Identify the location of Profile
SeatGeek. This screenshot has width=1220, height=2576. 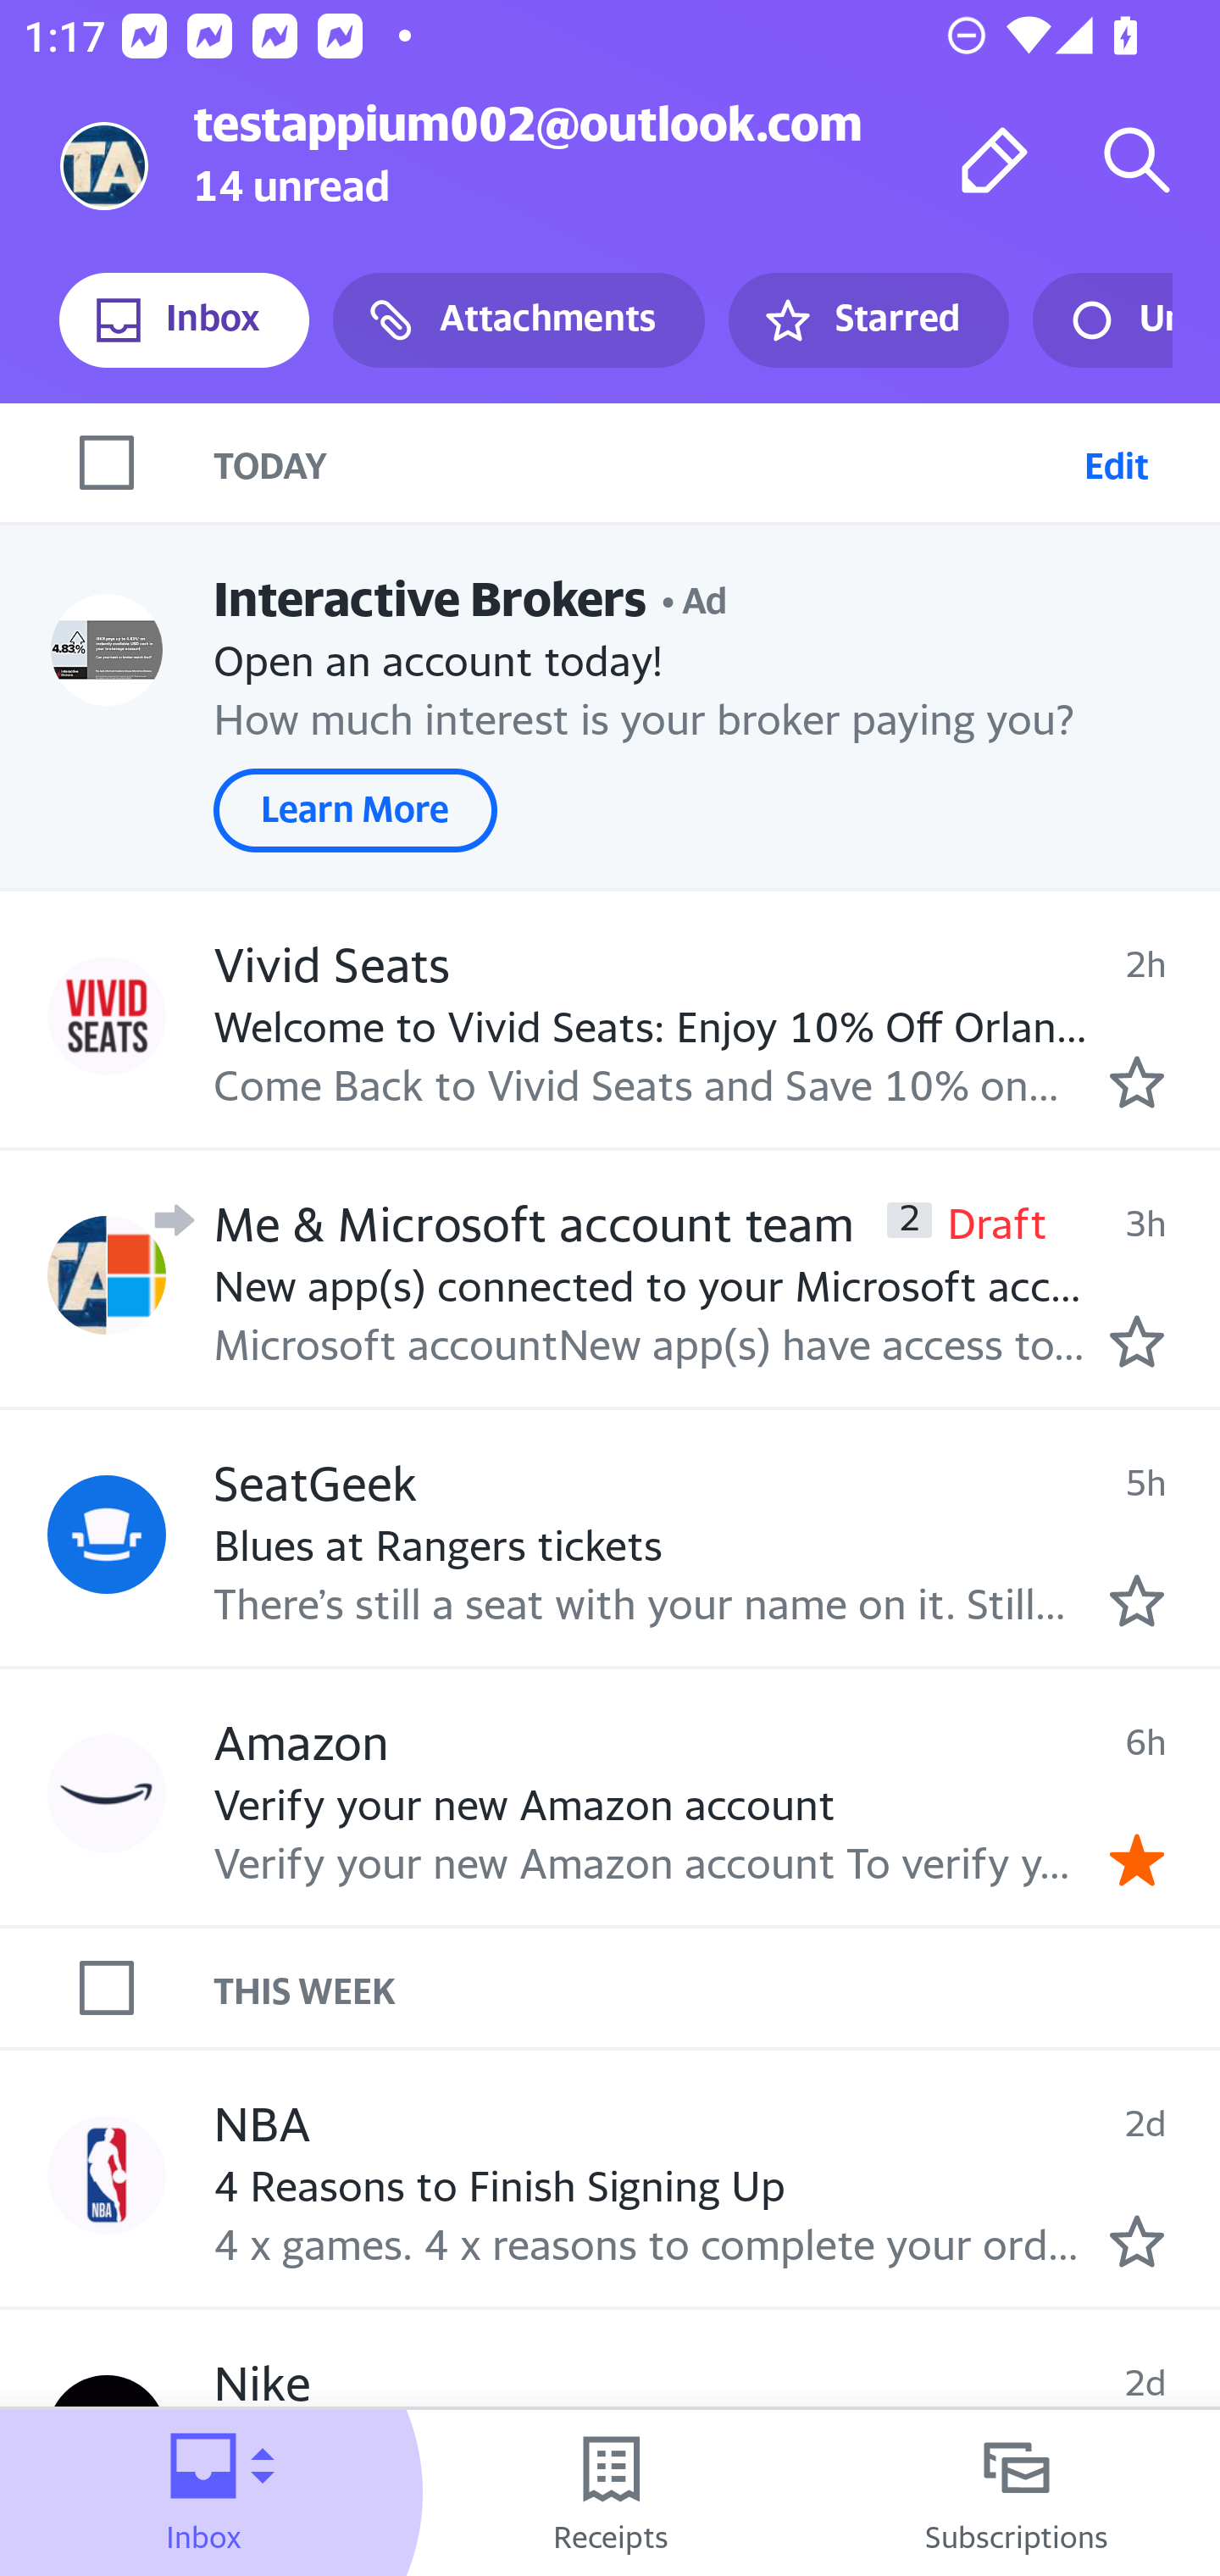
(107, 1535).